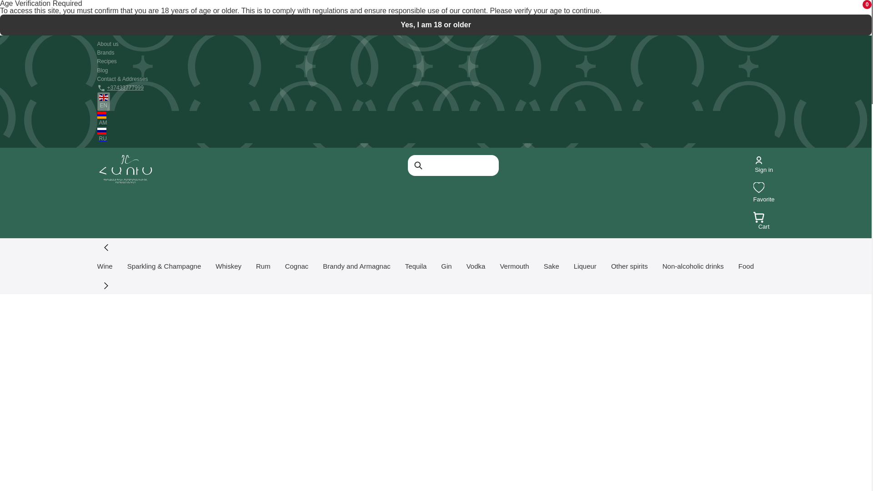 The width and height of the screenshot is (873, 491). What do you see at coordinates (764, 222) in the screenshot?
I see `Favorite` at bounding box center [764, 222].